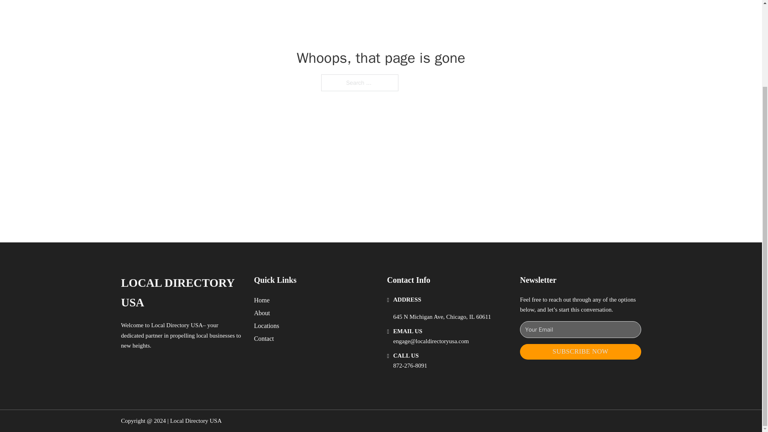 The width and height of the screenshot is (768, 432). I want to click on 872-276-8091, so click(410, 366).